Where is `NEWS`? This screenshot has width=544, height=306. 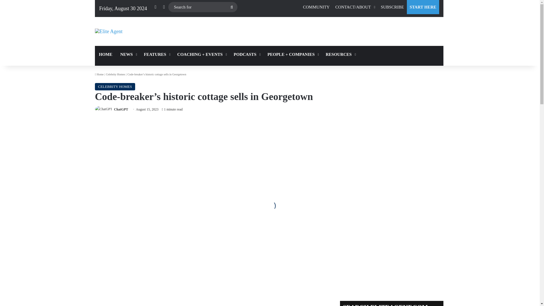
NEWS is located at coordinates (128, 54).